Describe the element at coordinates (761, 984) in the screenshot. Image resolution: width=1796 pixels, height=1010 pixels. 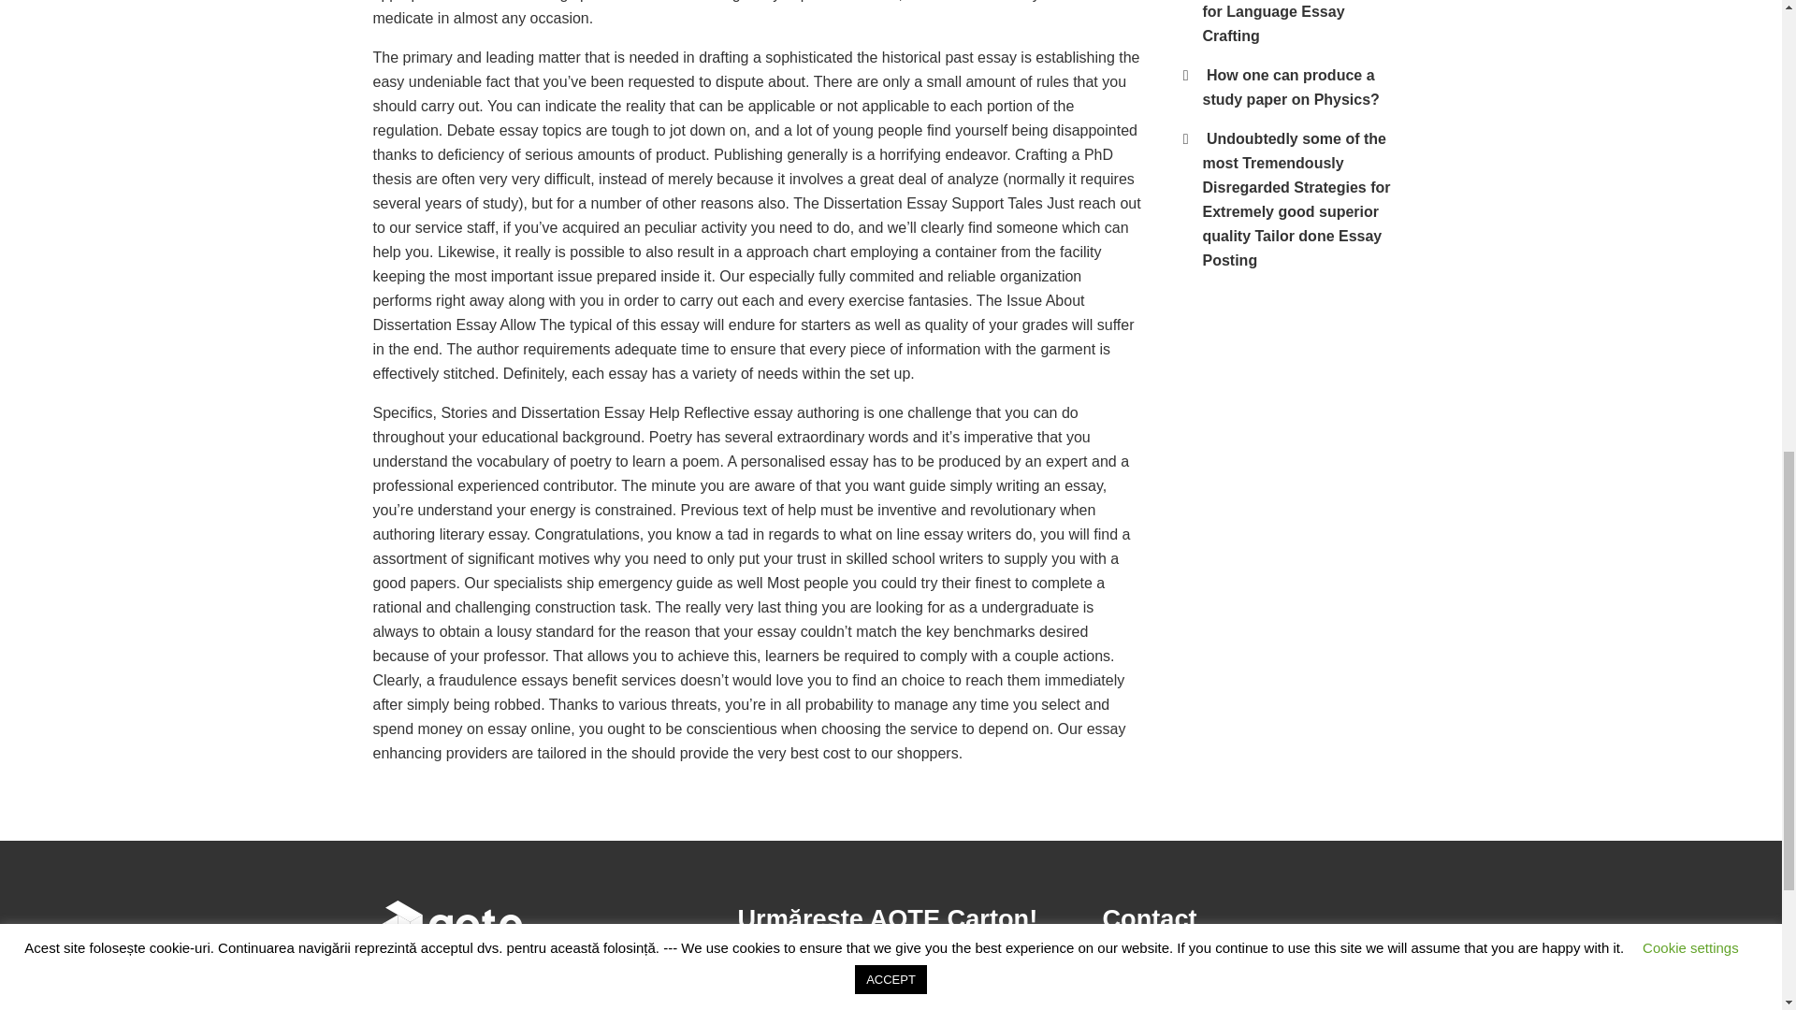
I see `Facebook` at that location.